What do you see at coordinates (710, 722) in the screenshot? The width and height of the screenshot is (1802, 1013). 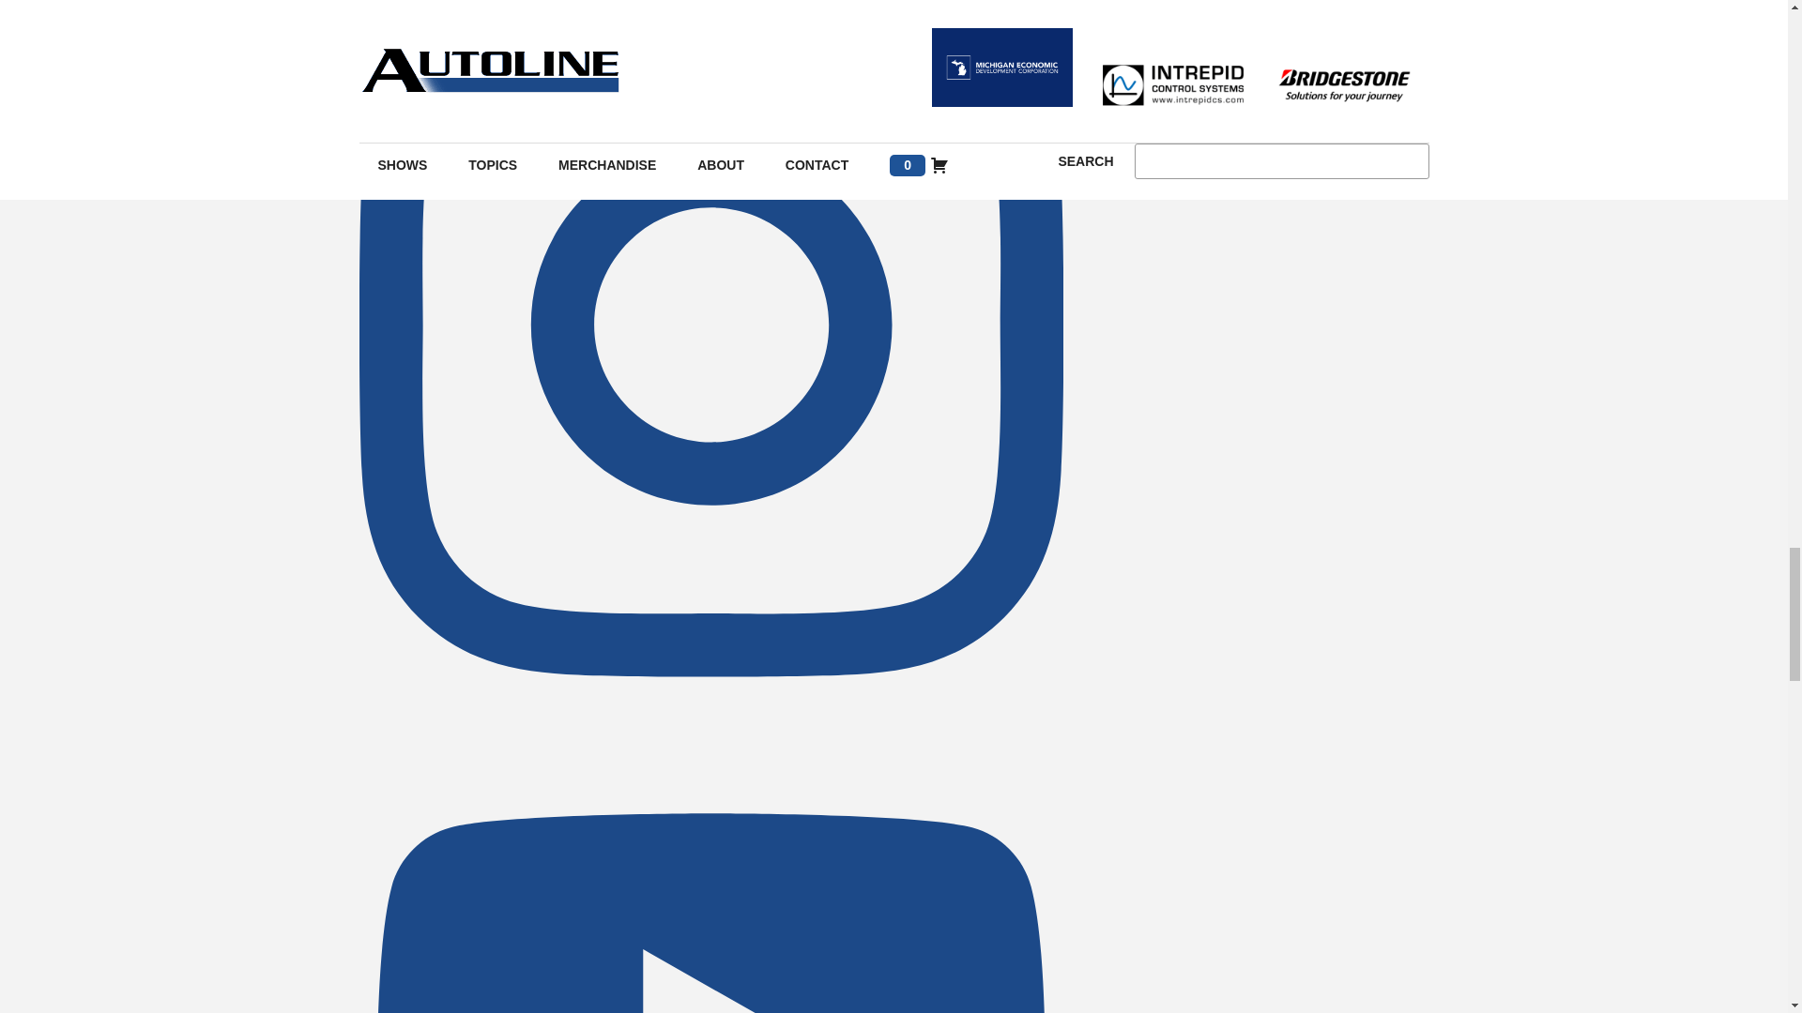 I see `Instagram` at bounding box center [710, 722].